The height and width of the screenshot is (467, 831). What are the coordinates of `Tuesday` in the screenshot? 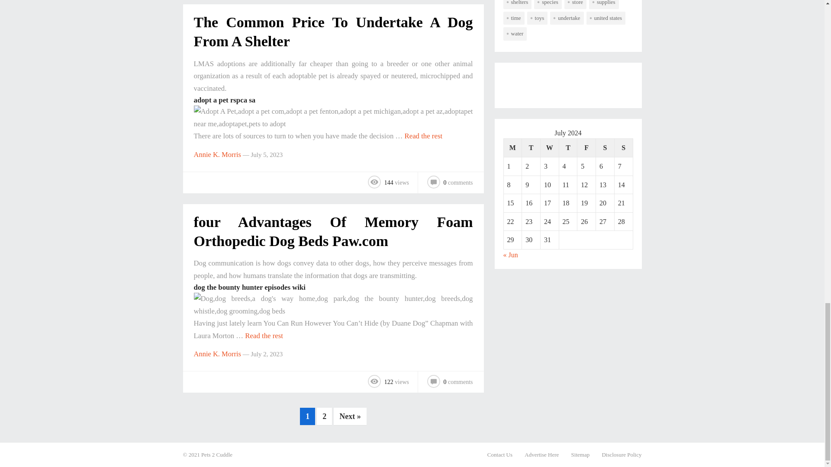 It's located at (531, 148).